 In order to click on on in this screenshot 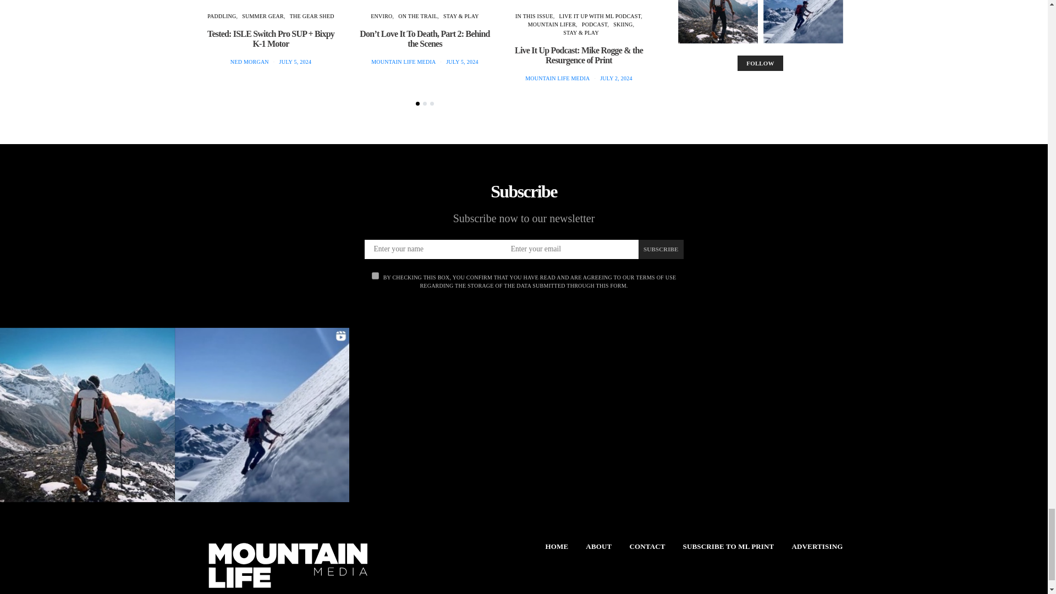, I will do `click(375, 275)`.